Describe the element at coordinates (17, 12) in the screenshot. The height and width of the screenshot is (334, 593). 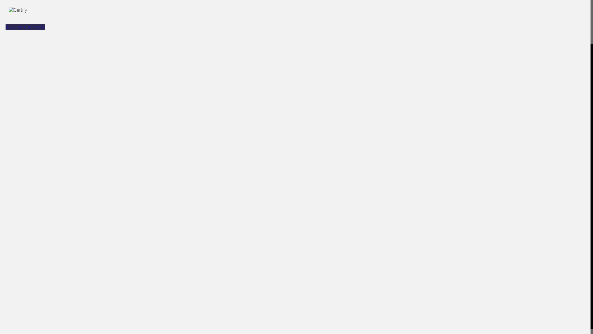
I see `Certify` at that location.